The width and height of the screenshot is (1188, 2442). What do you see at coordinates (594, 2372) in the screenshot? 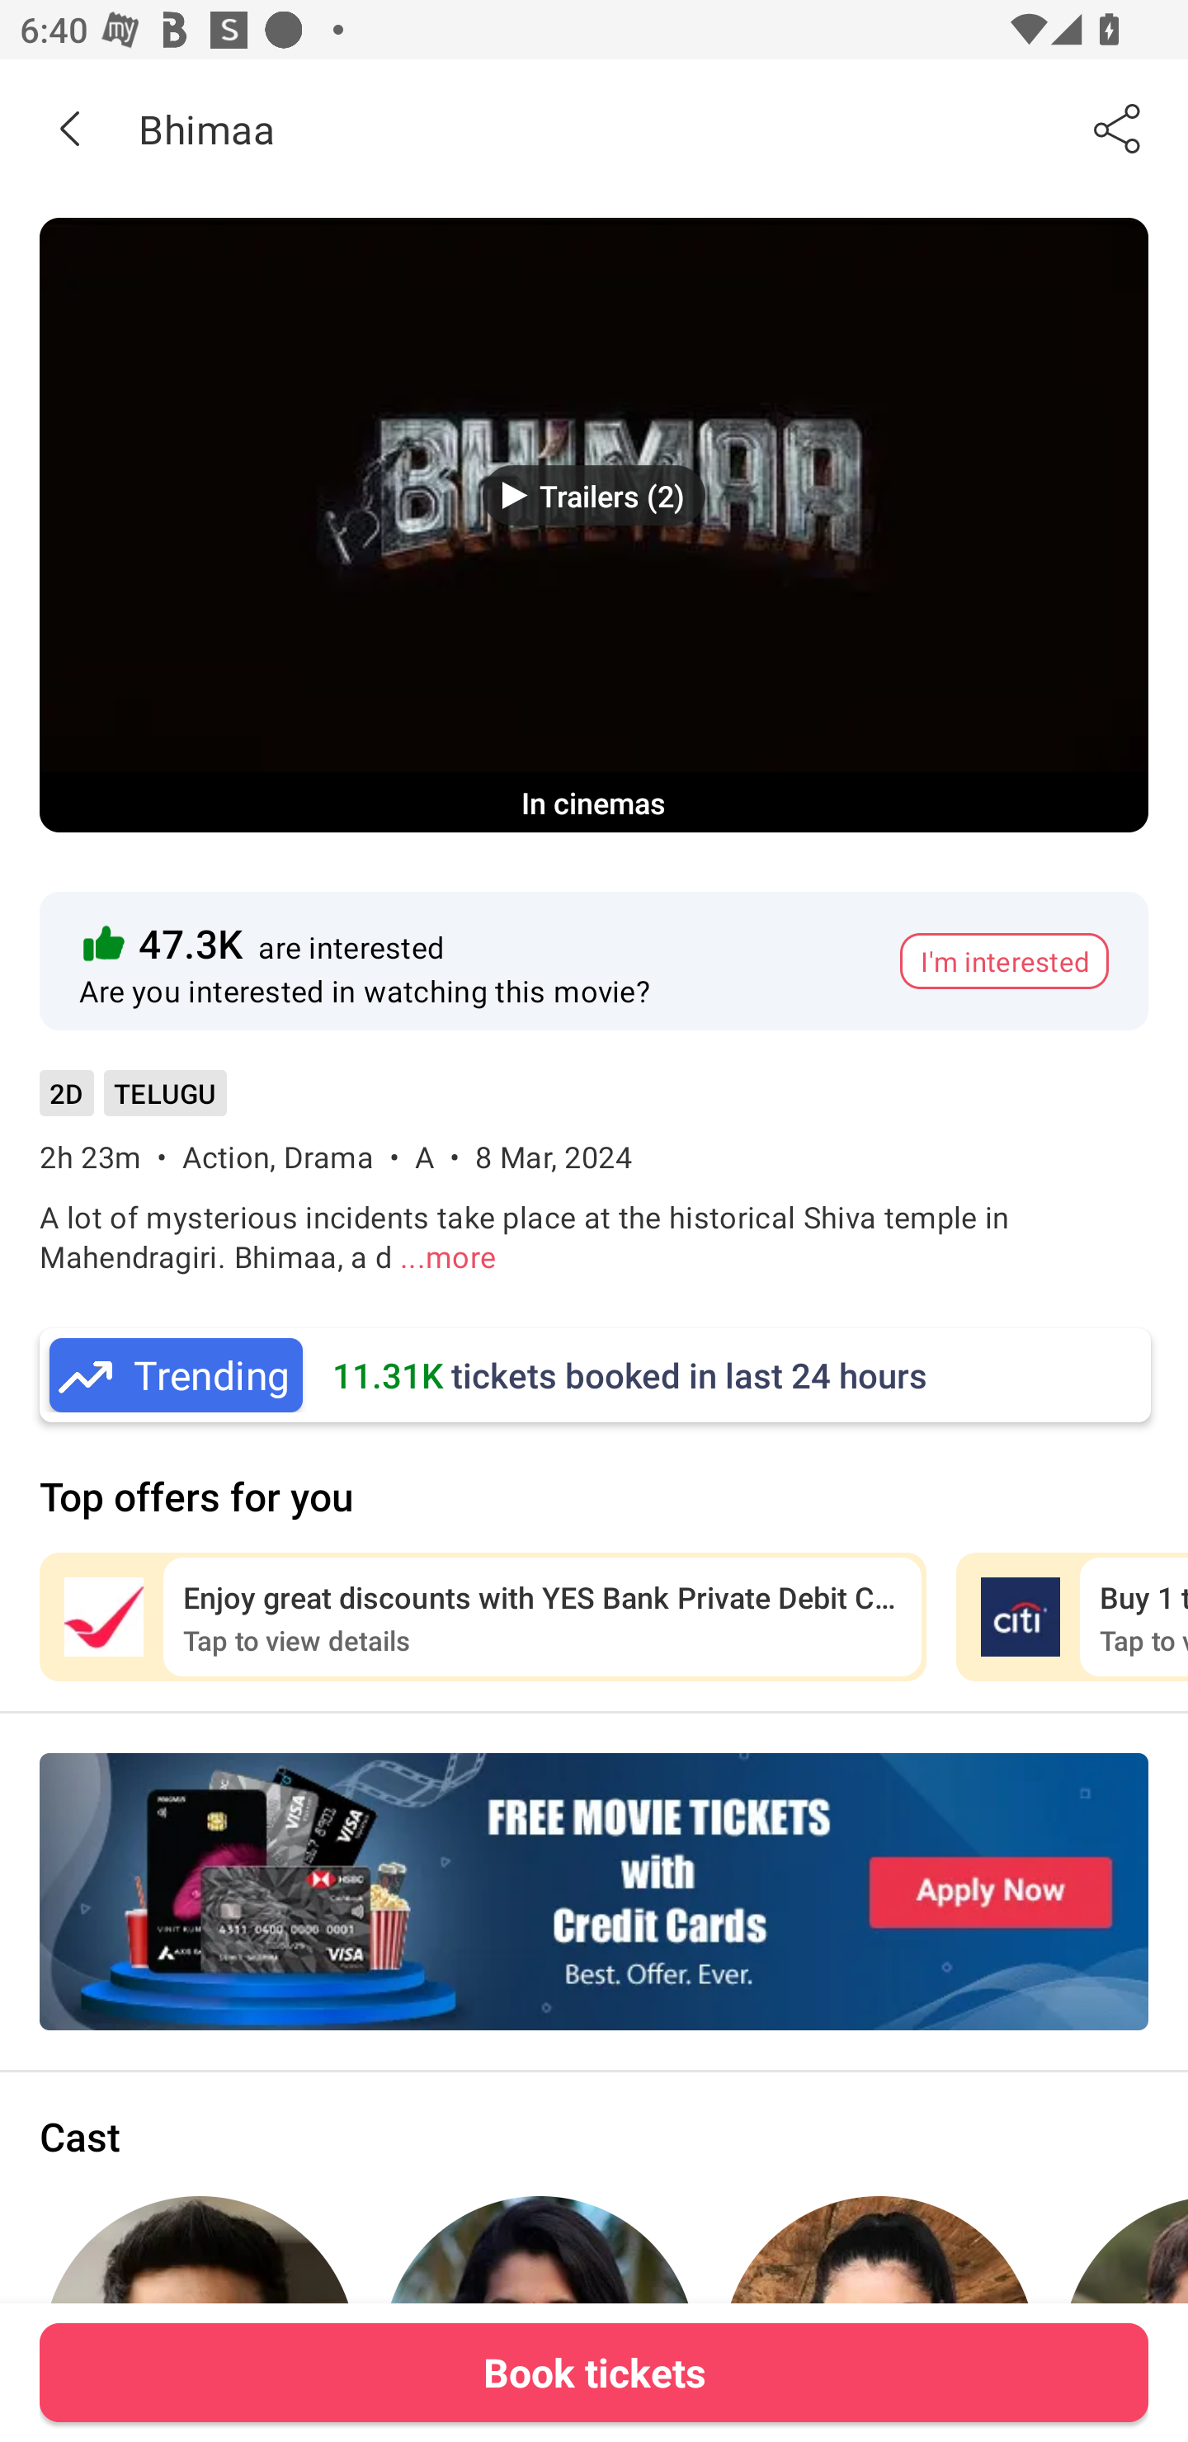
I see `Book tickets` at bounding box center [594, 2372].